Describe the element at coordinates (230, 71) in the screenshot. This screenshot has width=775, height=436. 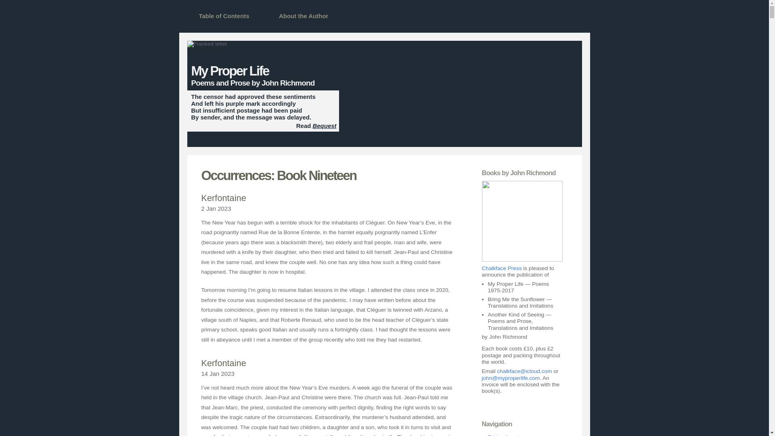
I see `My Proper Life` at that location.